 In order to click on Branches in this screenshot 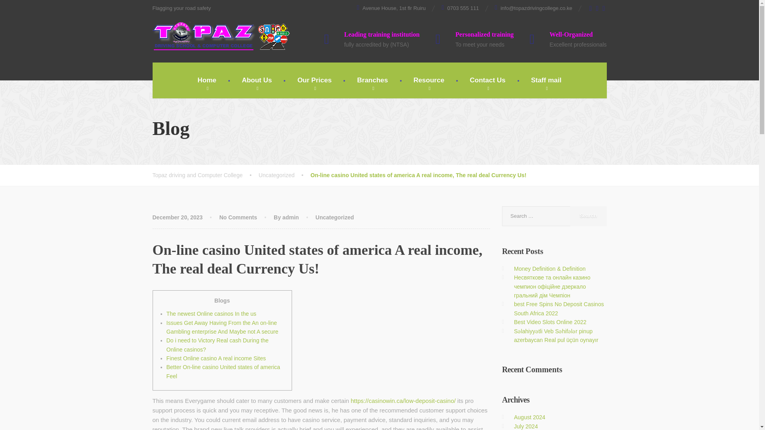, I will do `click(372, 80)`.